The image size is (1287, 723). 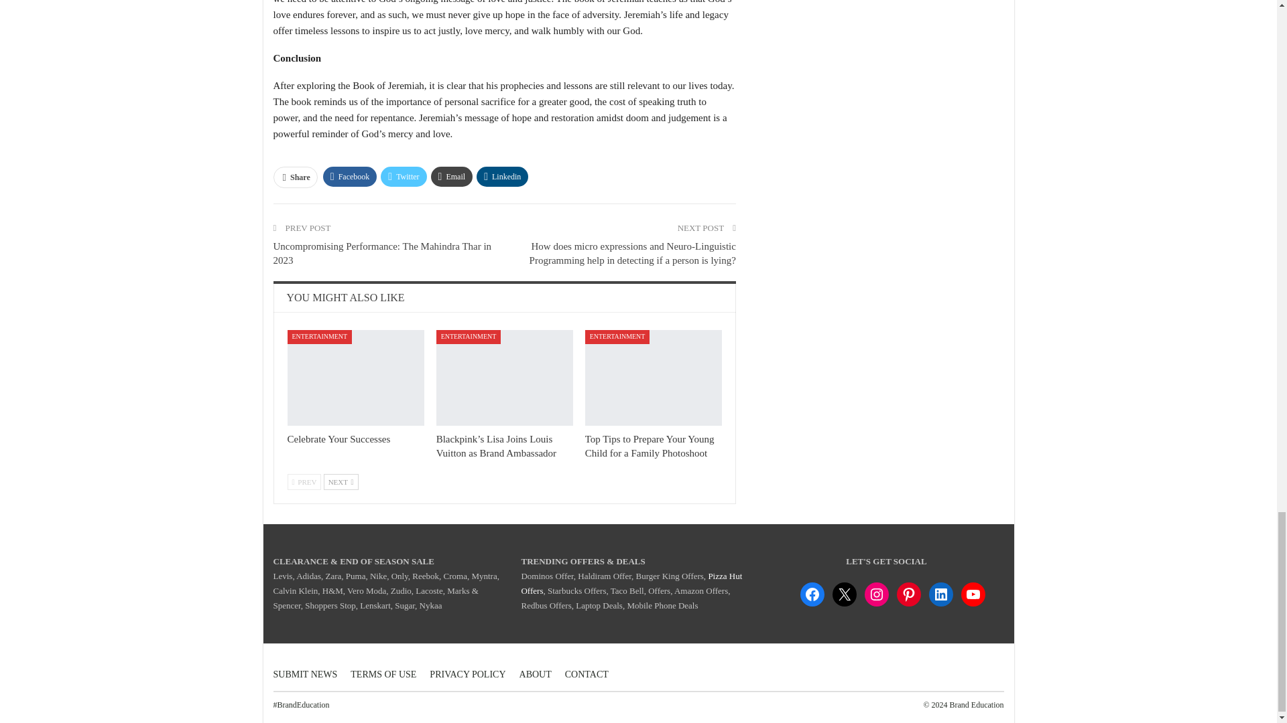 I want to click on Linkedin, so click(x=501, y=177).